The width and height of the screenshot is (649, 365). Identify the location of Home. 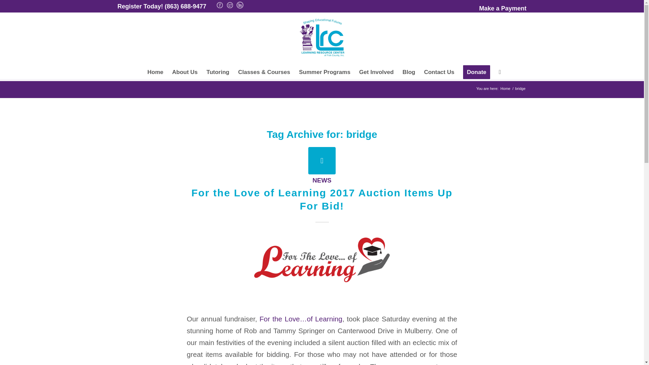
(155, 72).